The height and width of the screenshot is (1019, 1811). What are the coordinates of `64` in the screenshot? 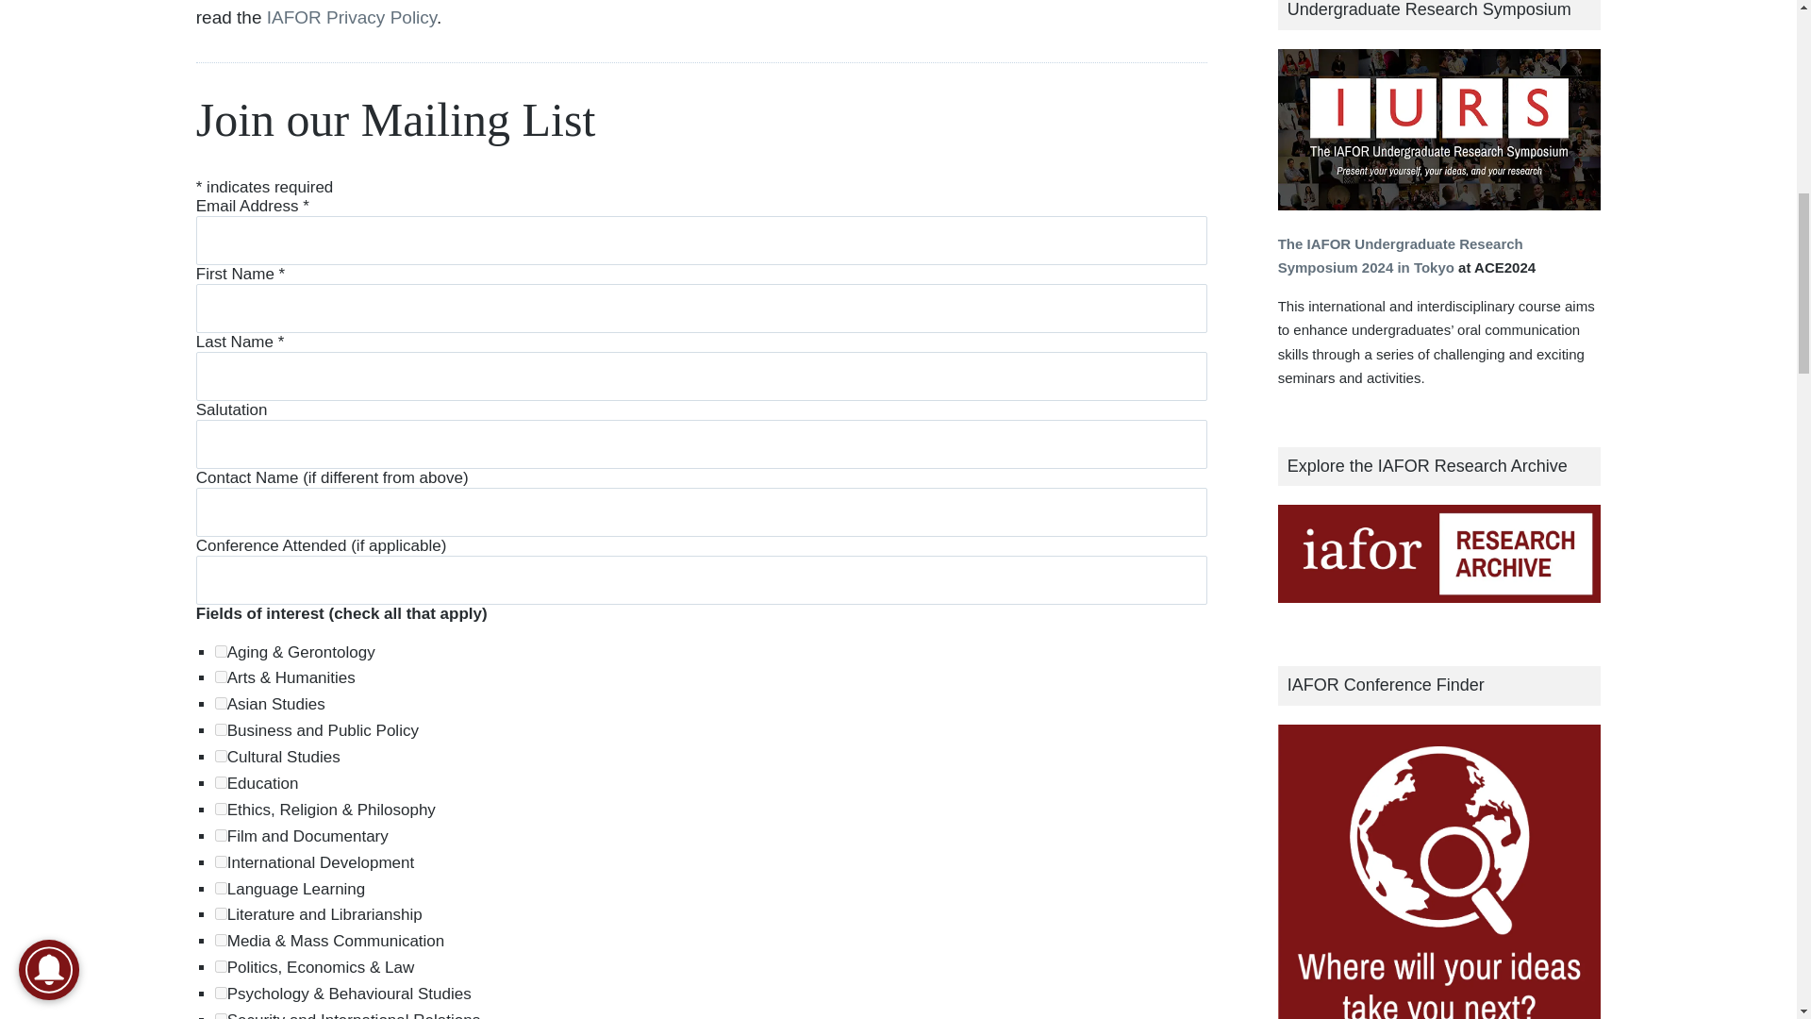 It's located at (221, 836).